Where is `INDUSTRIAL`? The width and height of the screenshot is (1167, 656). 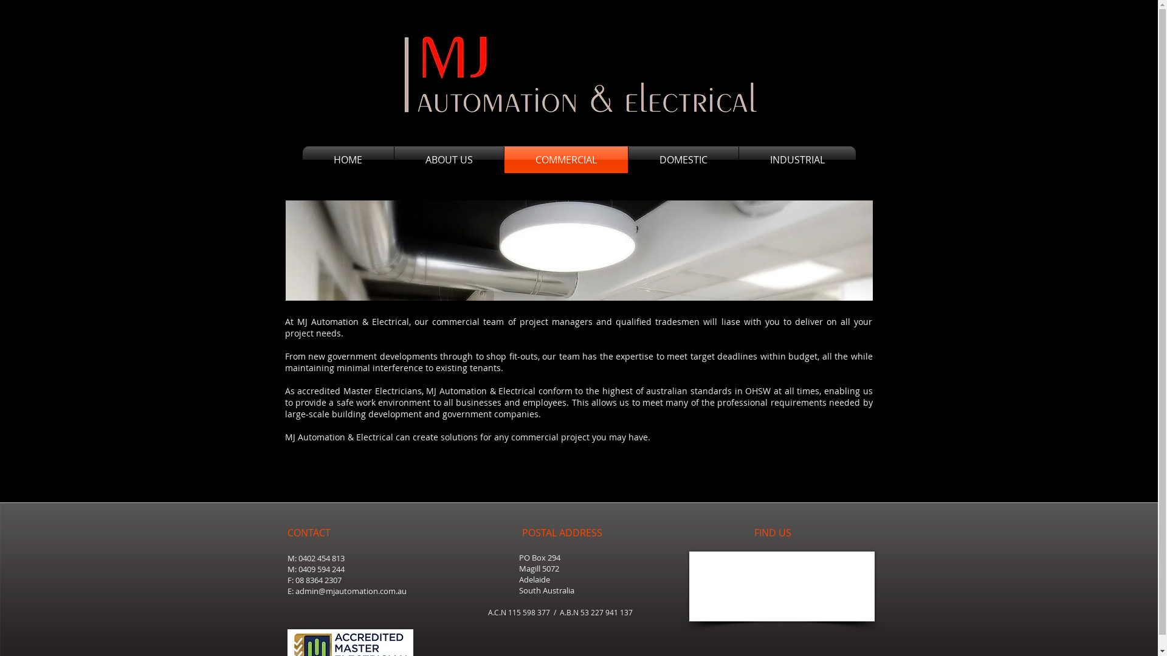
INDUSTRIAL is located at coordinates (797, 160).